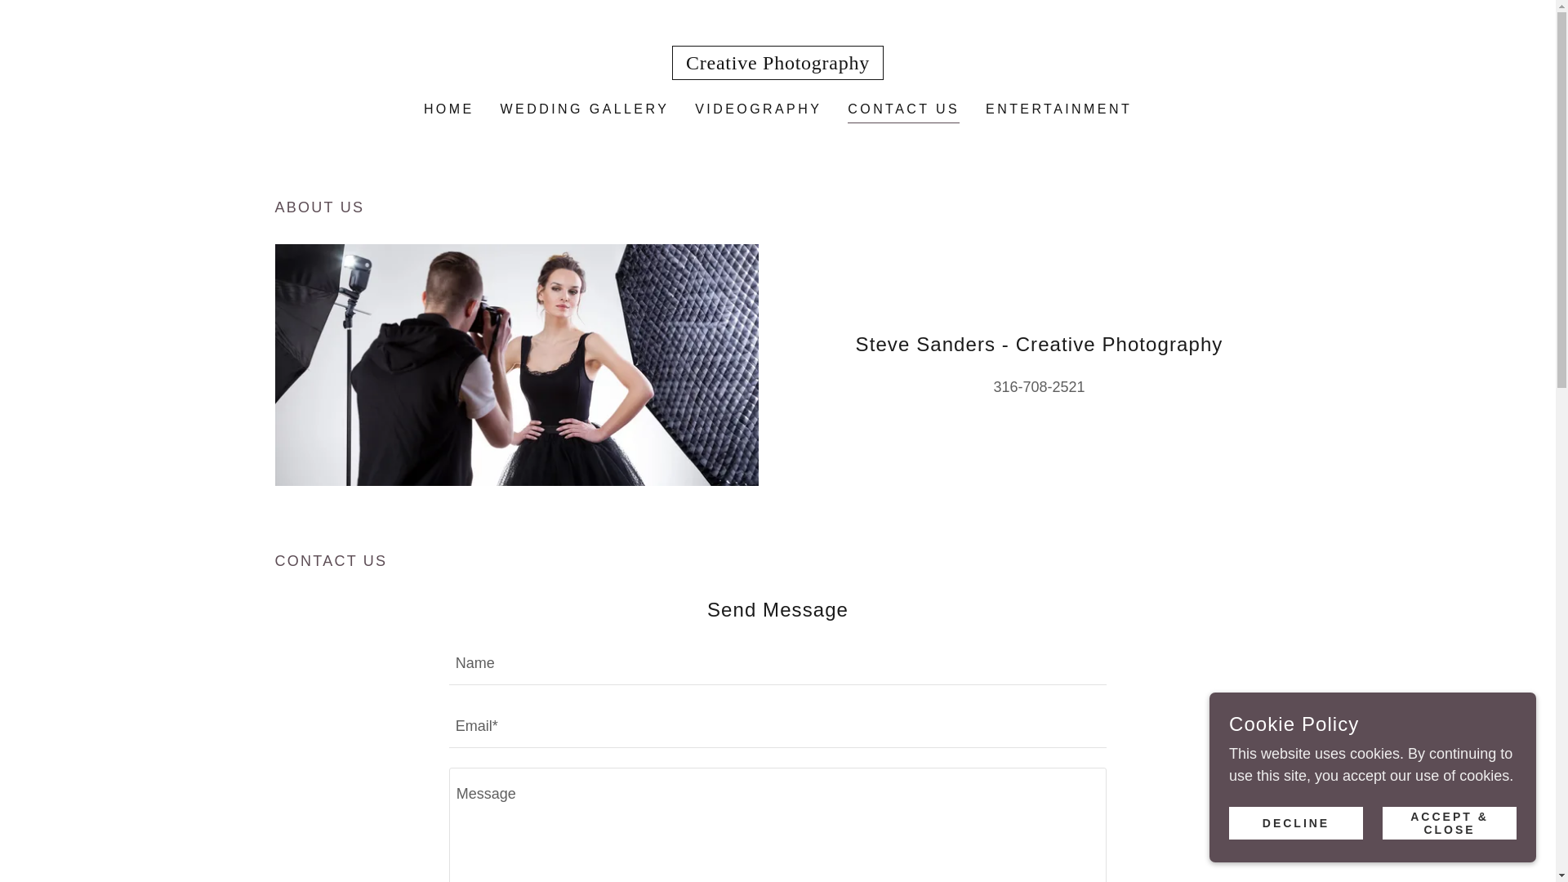  I want to click on WEDDING GALLERY, so click(585, 109).